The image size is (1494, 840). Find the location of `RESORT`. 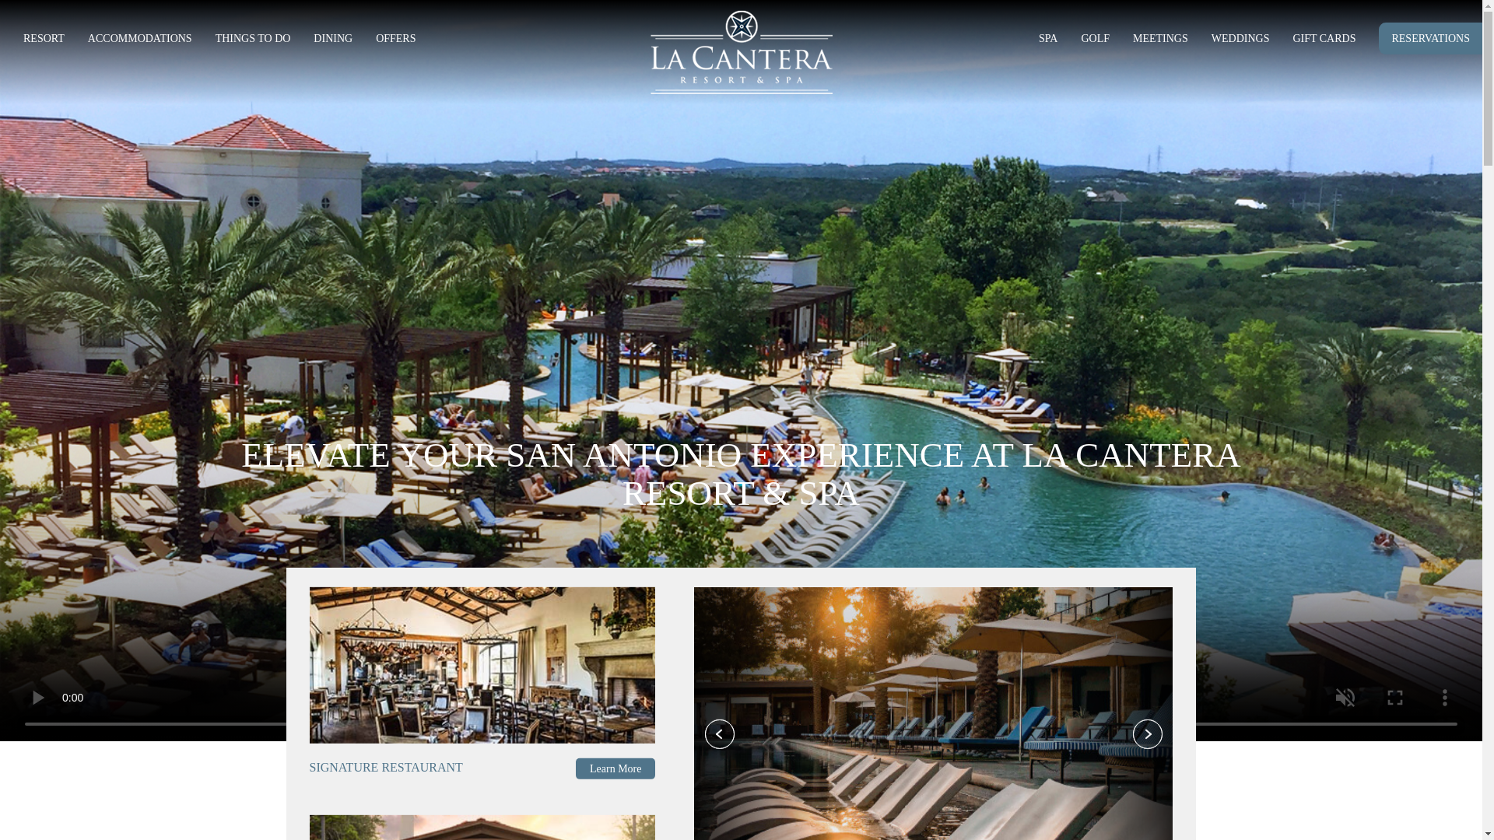

RESORT is located at coordinates (44, 40).